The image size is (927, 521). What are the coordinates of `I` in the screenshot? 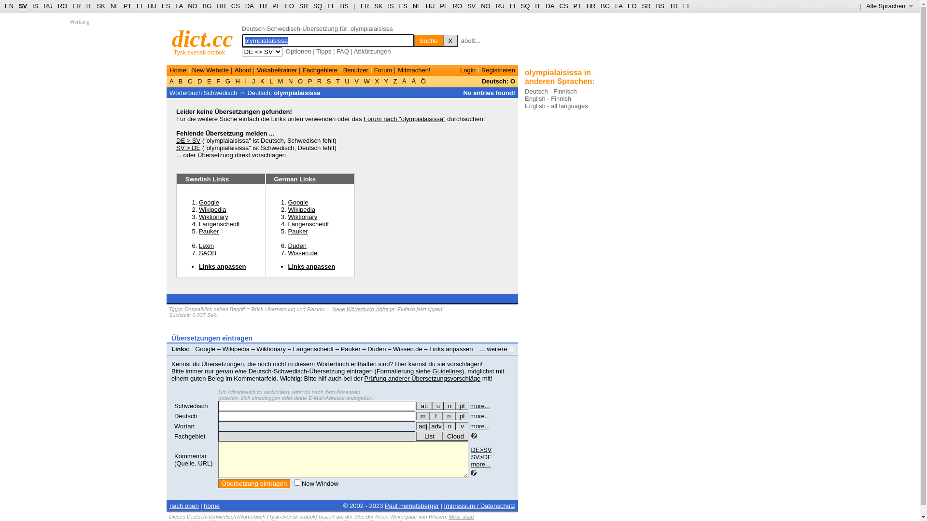 It's located at (246, 81).